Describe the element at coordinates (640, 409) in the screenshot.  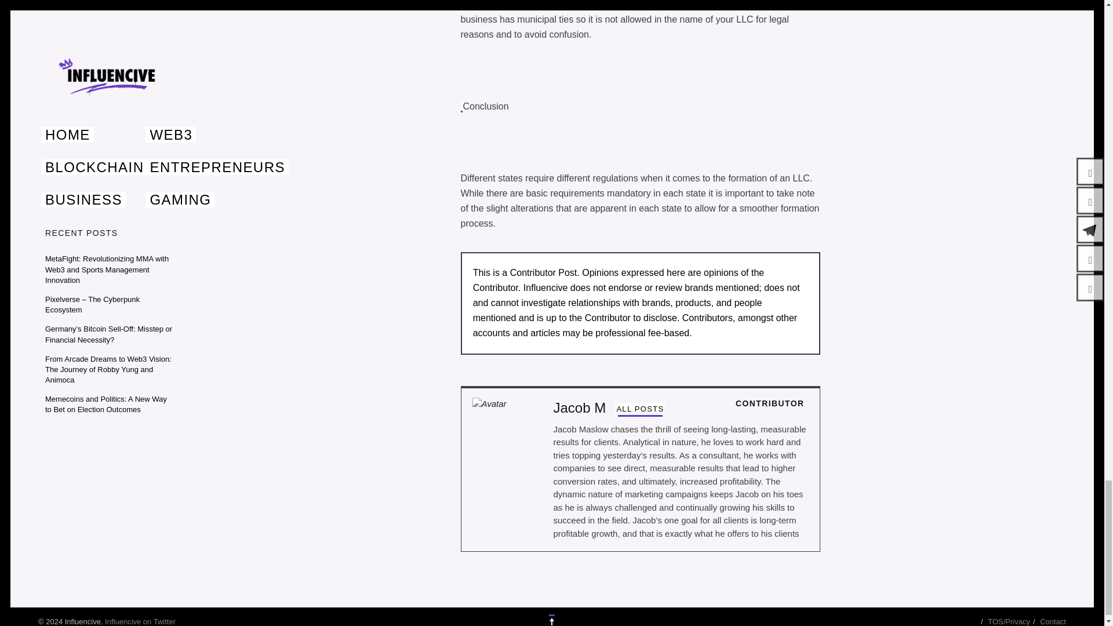
I see `ALL POSTS` at that location.